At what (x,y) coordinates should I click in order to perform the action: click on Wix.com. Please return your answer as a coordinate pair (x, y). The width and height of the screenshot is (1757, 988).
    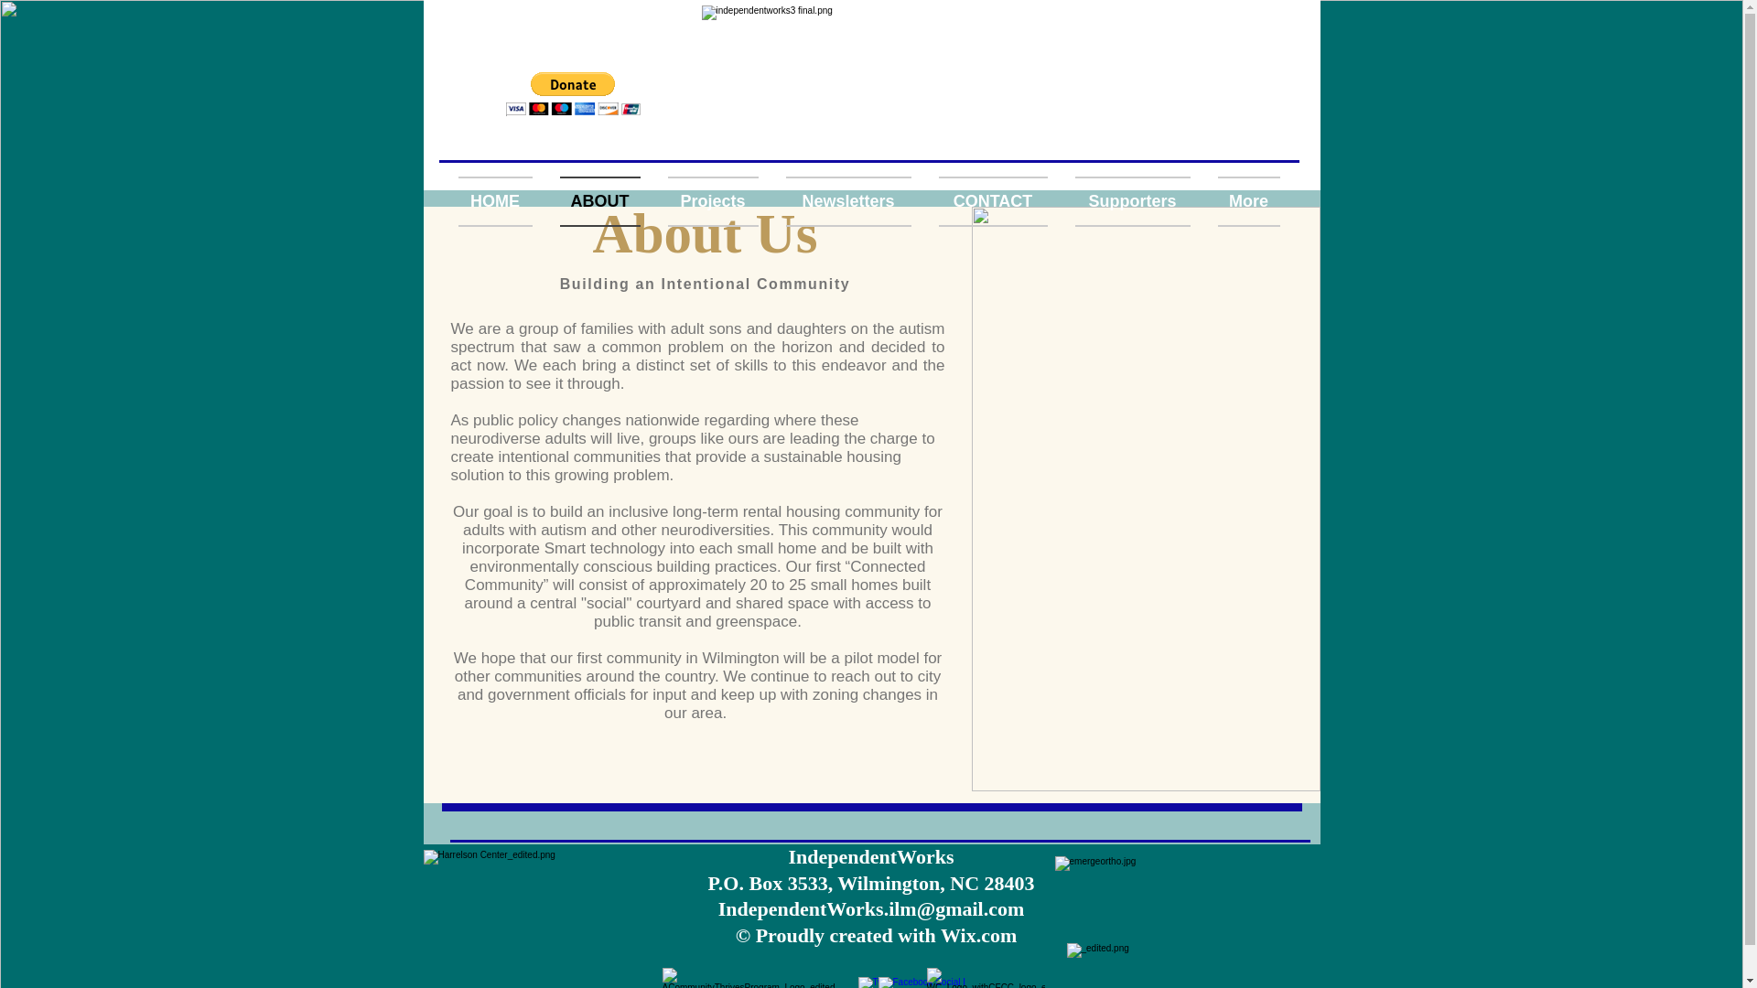
    Looking at the image, I should click on (978, 935).